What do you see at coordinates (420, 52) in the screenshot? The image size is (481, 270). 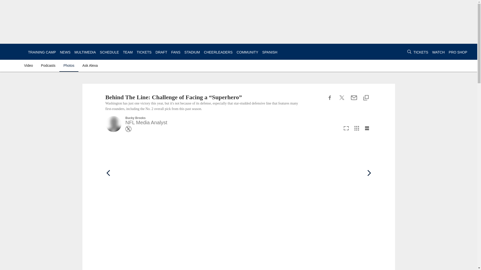 I see `TICKETS` at bounding box center [420, 52].